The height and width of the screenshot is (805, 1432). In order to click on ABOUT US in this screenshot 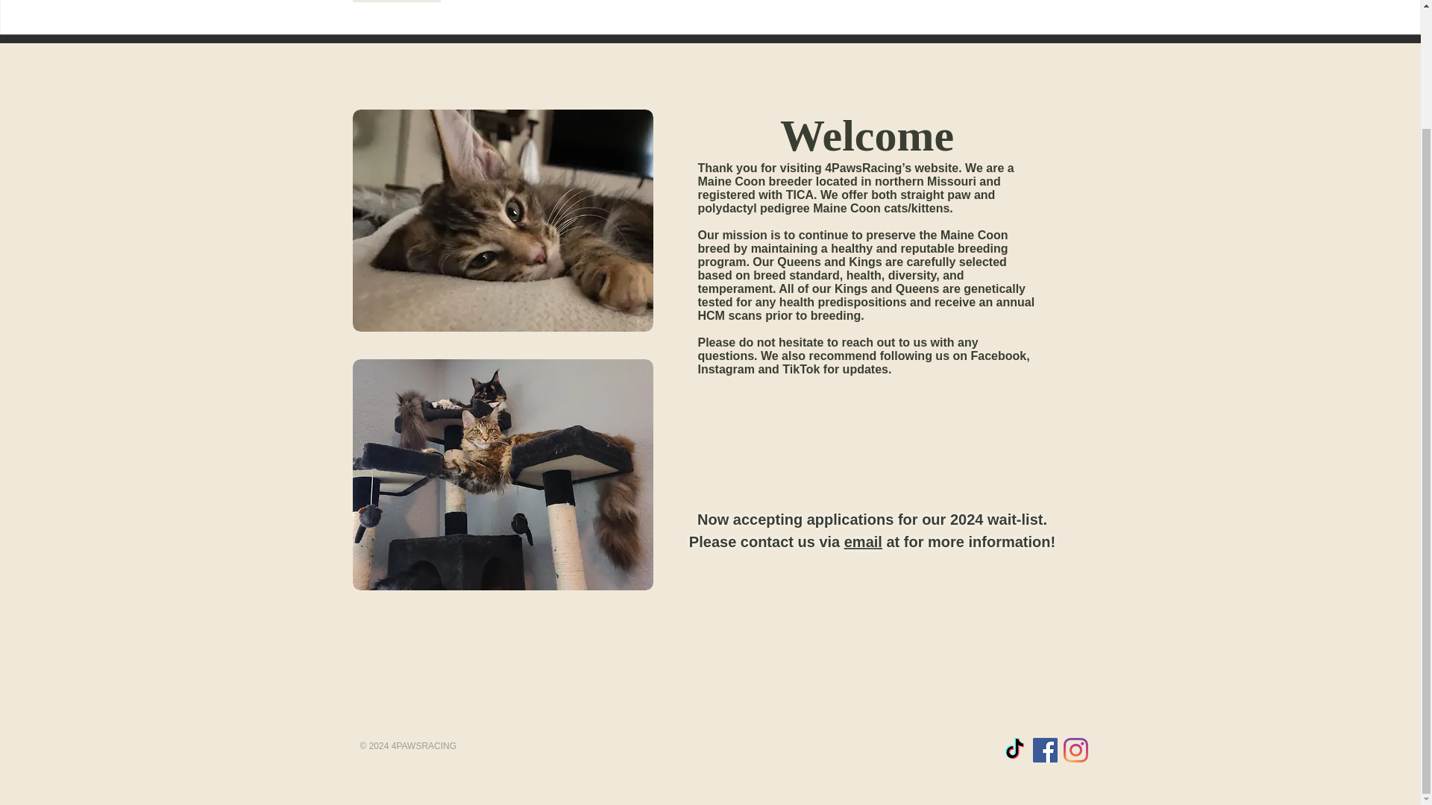, I will do `click(495, 1)`.